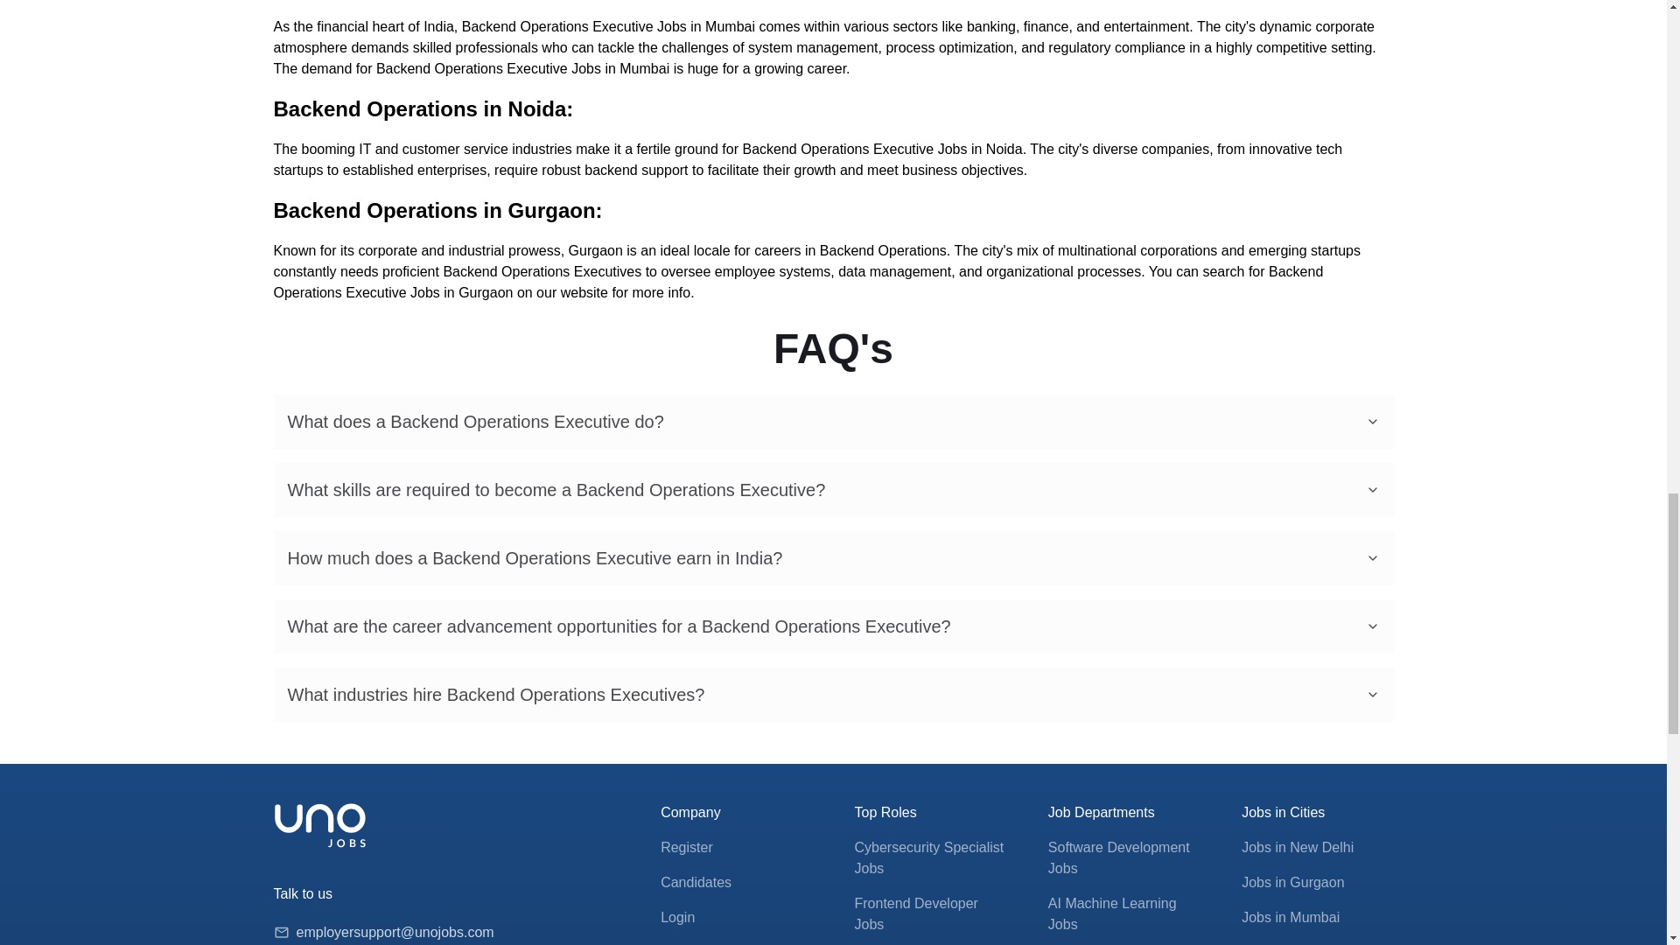 This screenshot has height=945, width=1680. I want to click on What industries hire Backend Operations Executives?, so click(832, 695).